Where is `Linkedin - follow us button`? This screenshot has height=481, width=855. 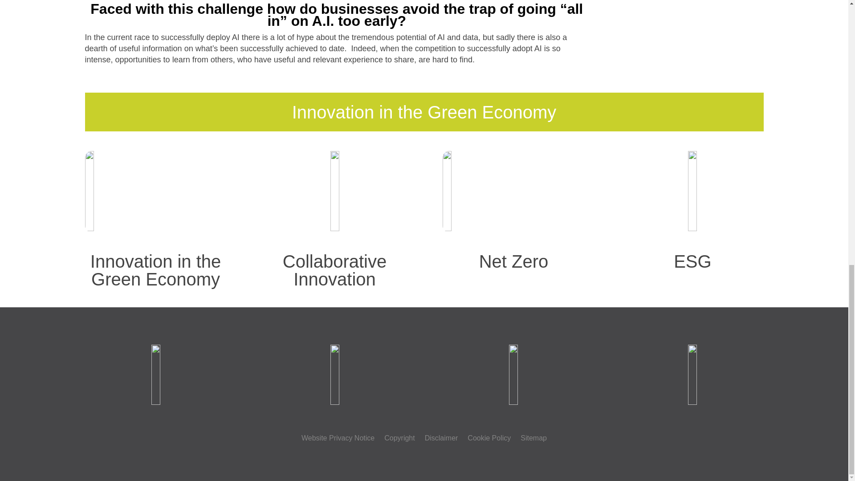 Linkedin - follow us button is located at coordinates (513, 375).